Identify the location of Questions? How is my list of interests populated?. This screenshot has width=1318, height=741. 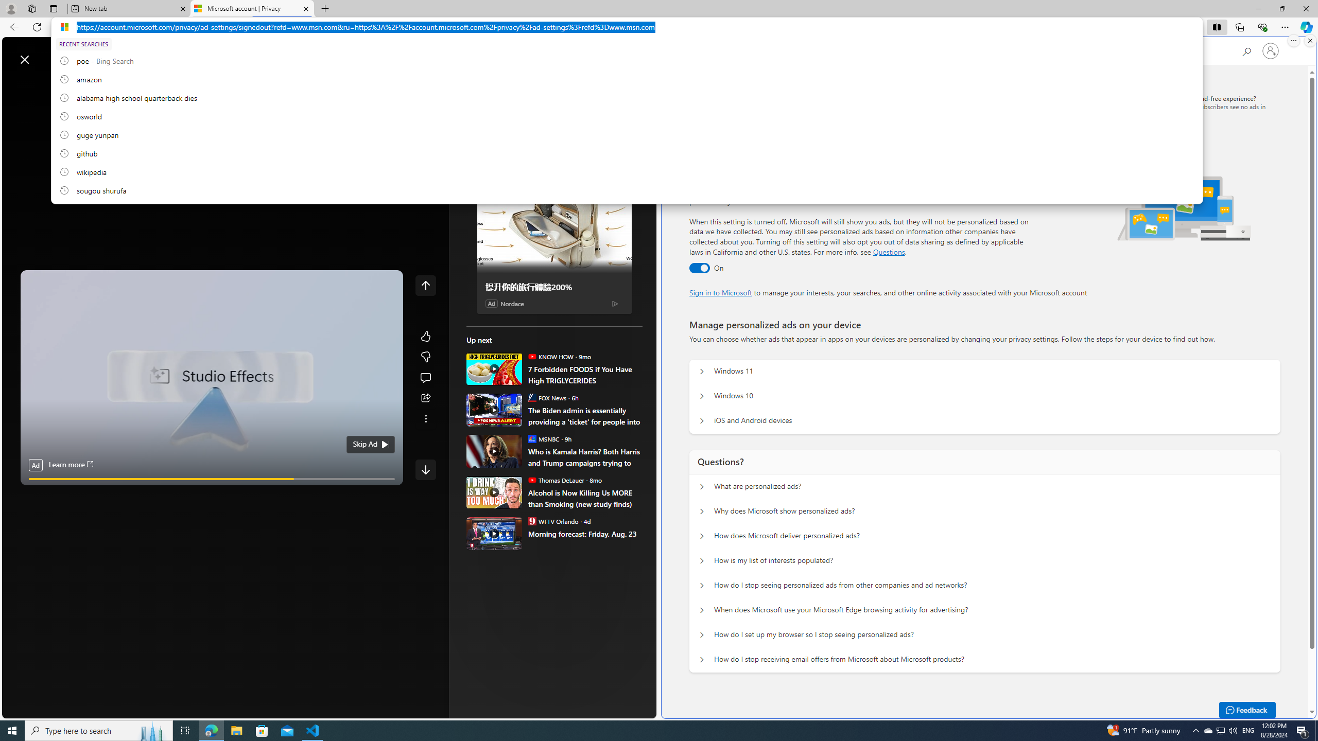
(702, 561).